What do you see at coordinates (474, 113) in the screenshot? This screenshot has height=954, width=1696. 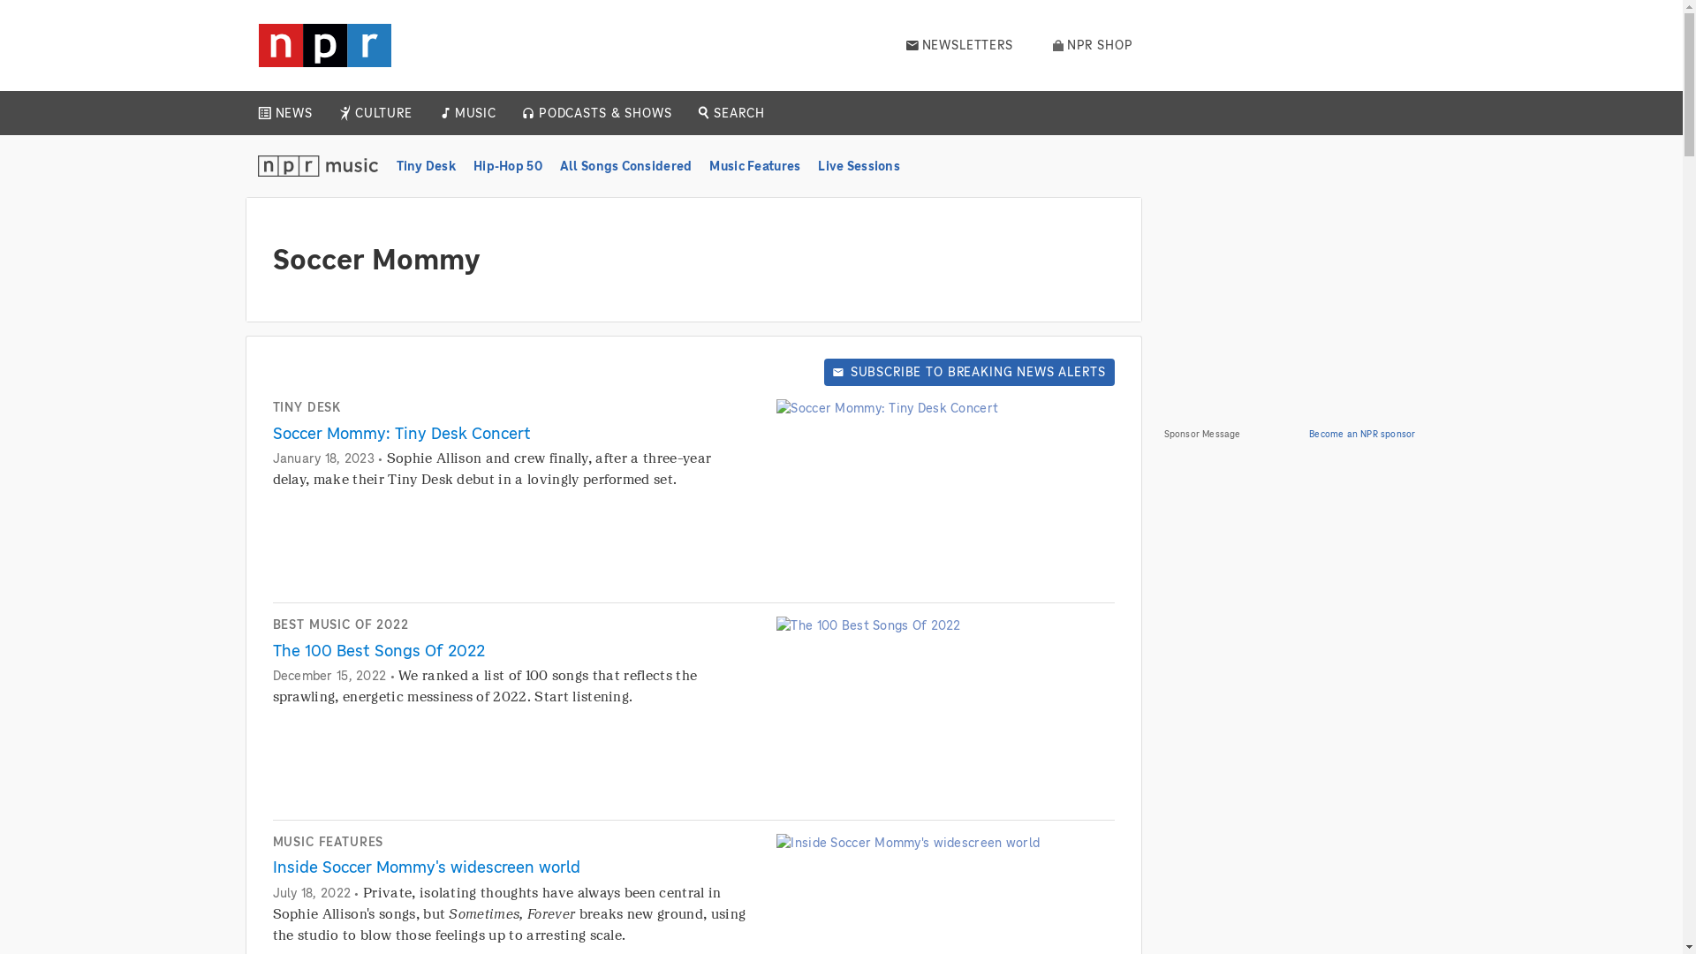 I see `MUSIC` at bounding box center [474, 113].